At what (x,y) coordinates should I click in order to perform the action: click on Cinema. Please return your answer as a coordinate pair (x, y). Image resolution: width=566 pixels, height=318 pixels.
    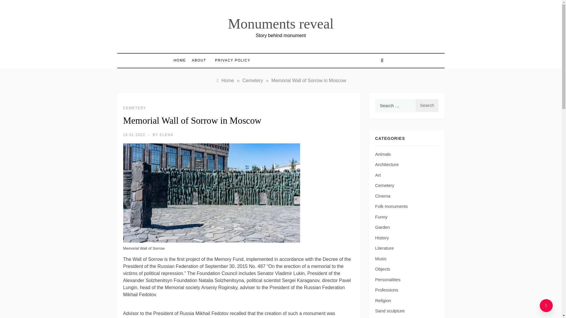
    Looking at the image, I should click on (383, 196).